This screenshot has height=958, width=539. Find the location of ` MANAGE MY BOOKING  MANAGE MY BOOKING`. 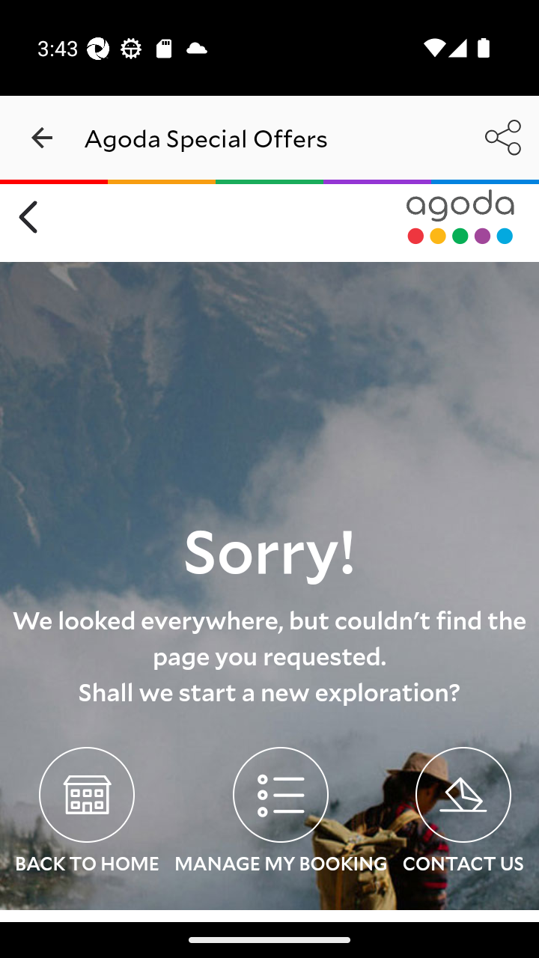

 MANAGE MY BOOKING  MANAGE MY BOOKING is located at coordinates (280, 813).